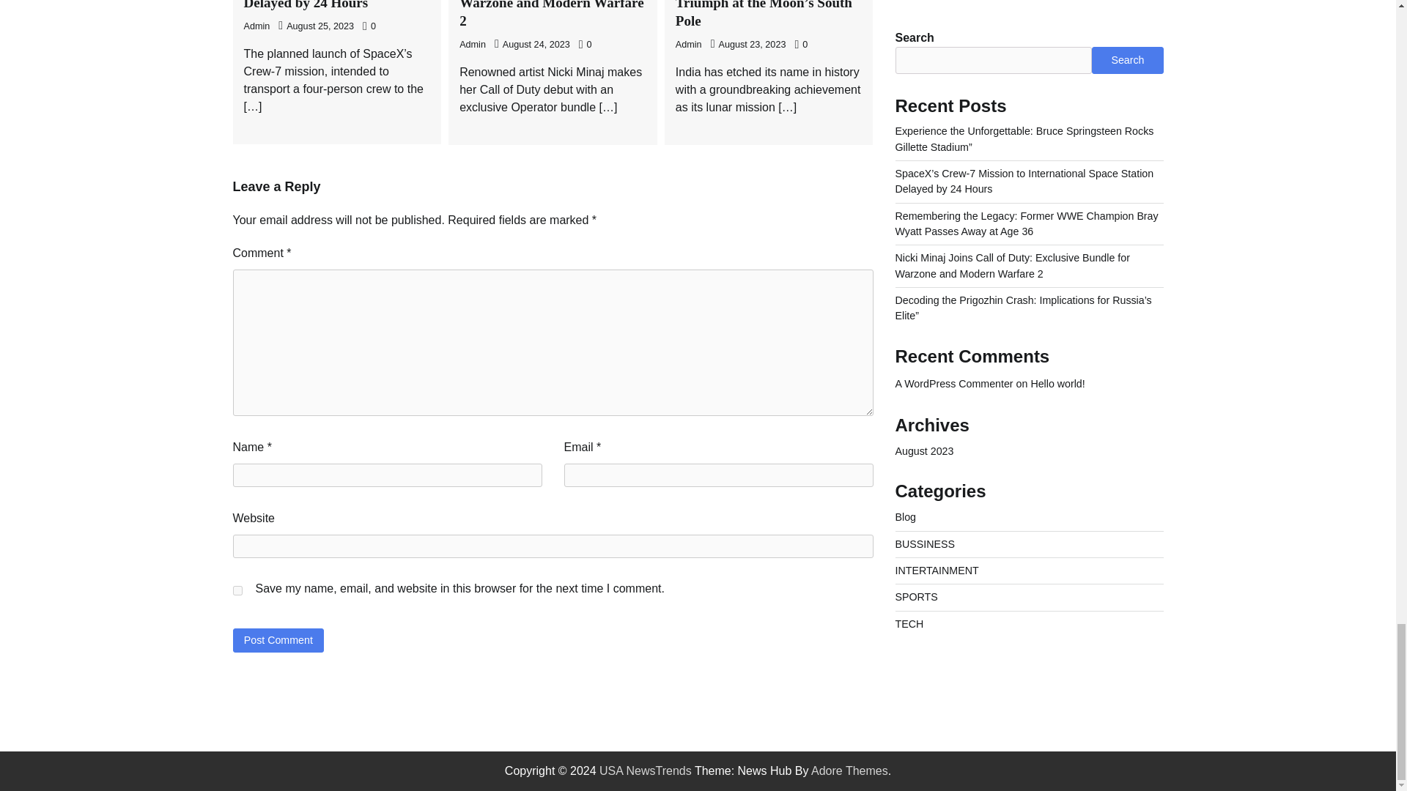 The height and width of the screenshot is (791, 1407). Describe the element at coordinates (237, 590) in the screenshot. I see `yes` at that location.